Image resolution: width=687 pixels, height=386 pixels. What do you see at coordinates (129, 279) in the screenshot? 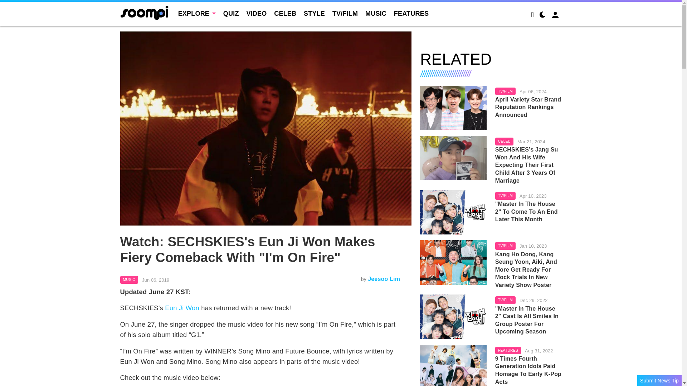
I see `MUSIC` at bounding box center [129, 279].